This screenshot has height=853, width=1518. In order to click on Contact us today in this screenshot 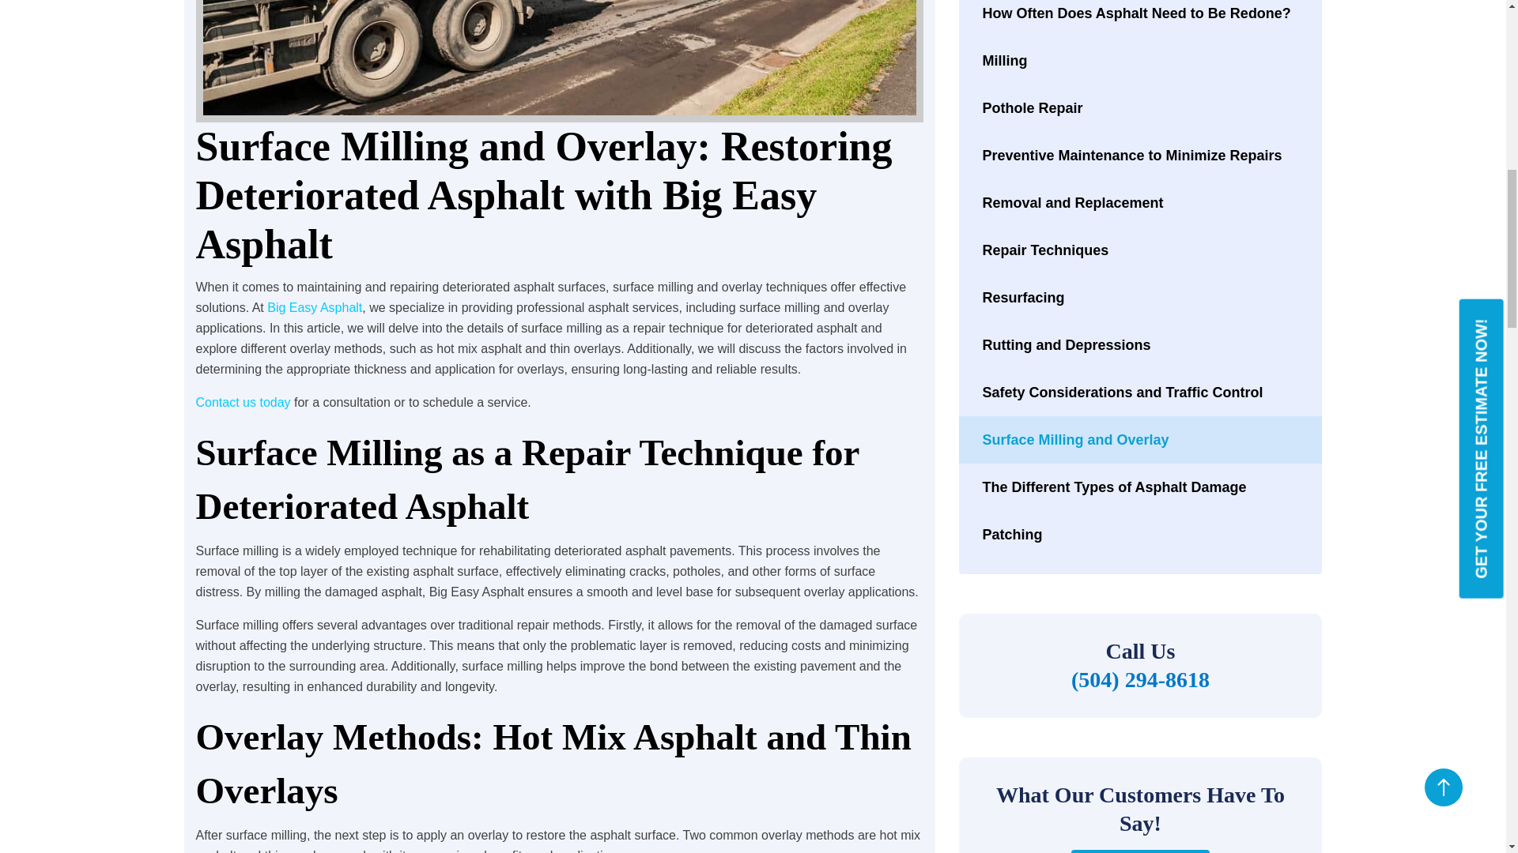, I will do `click(244, 403)`.